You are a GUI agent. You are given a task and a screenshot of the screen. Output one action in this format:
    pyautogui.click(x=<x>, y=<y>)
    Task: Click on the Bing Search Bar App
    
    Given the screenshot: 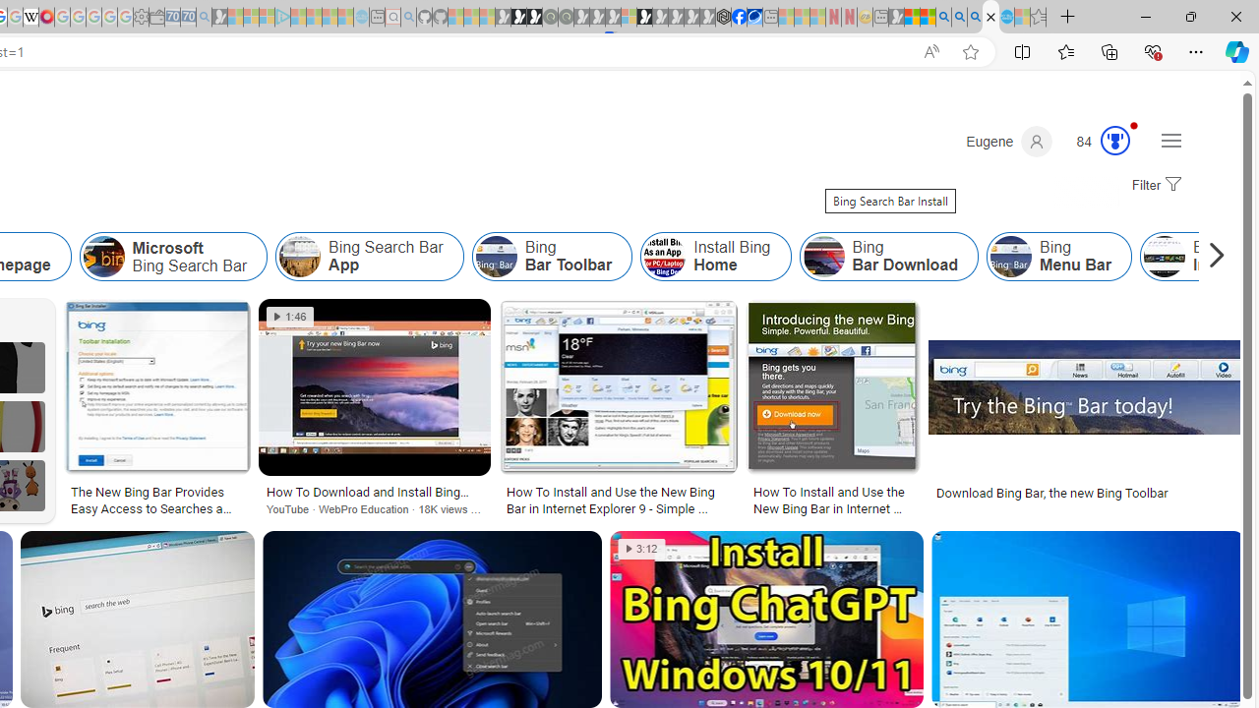 What is the action you would take?
    pyautogui.click(x=370, y=256)
    